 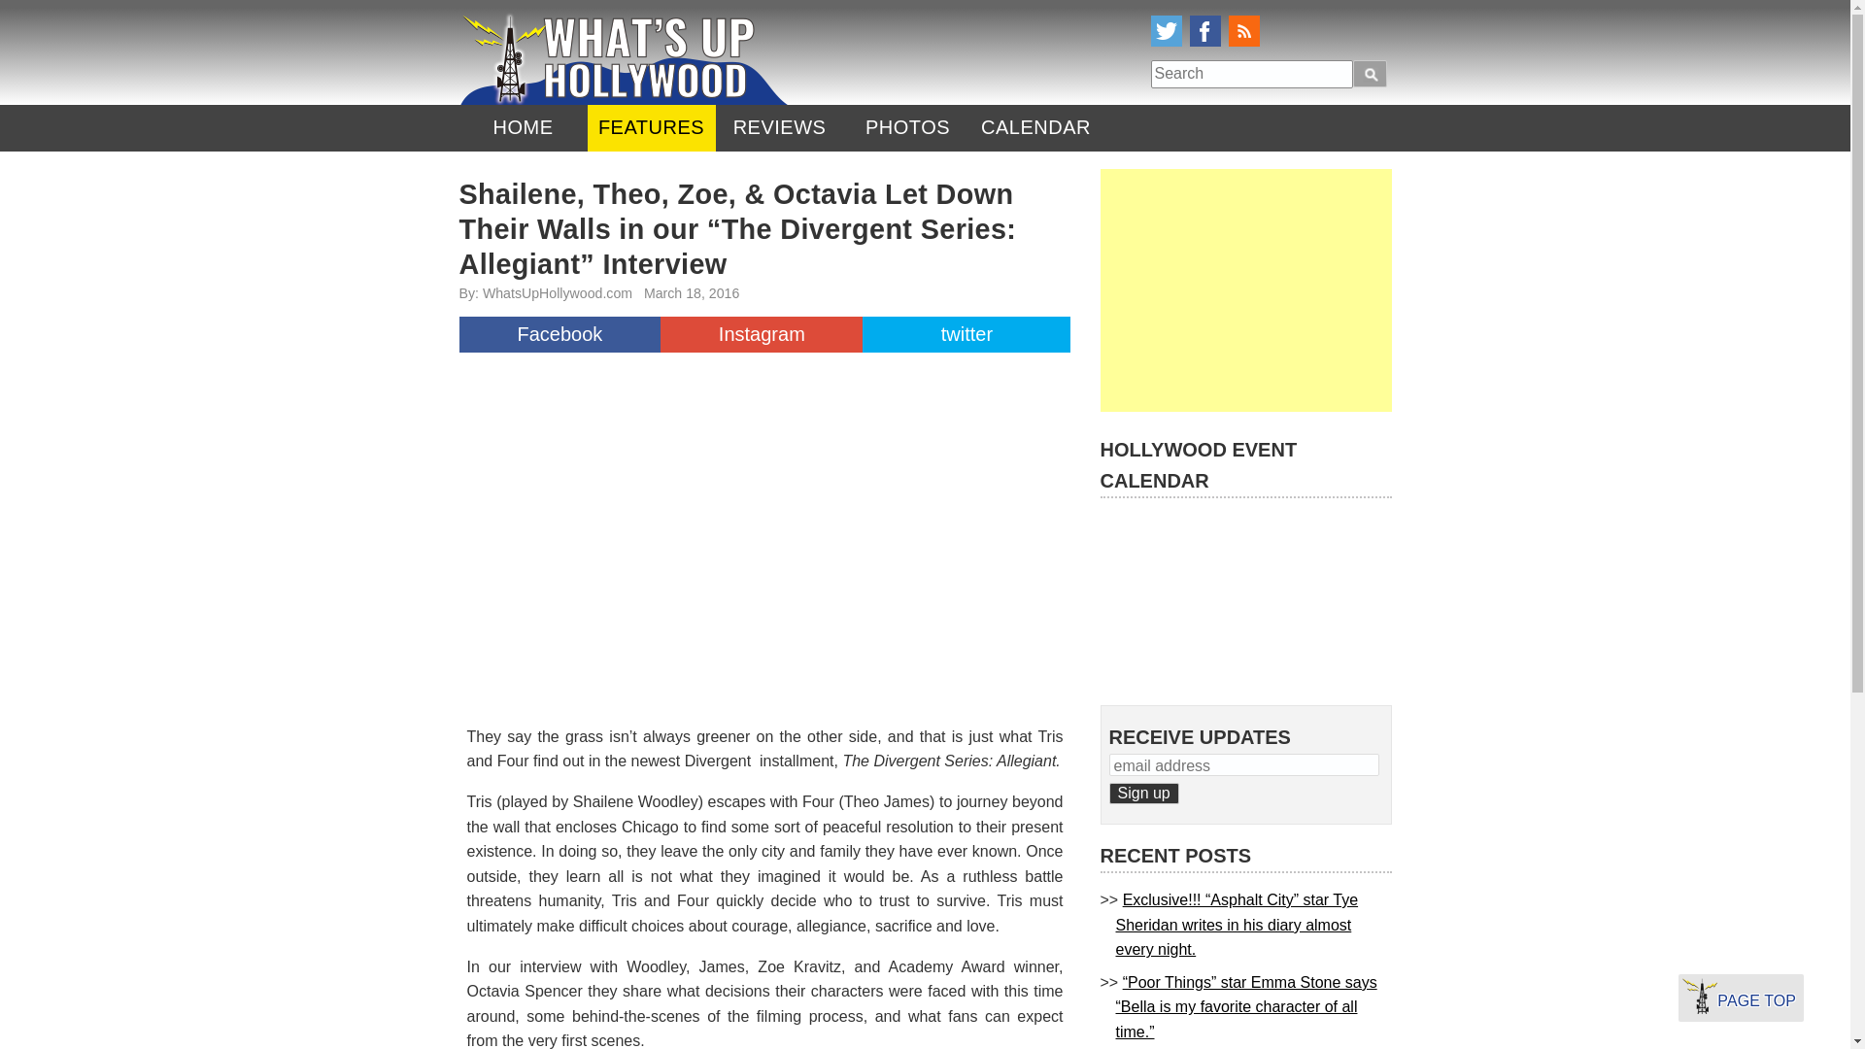 What do you see at coordinates (1144, 793) in the screenshot?
I see `Sign up` at bounding box center [1144, 793].